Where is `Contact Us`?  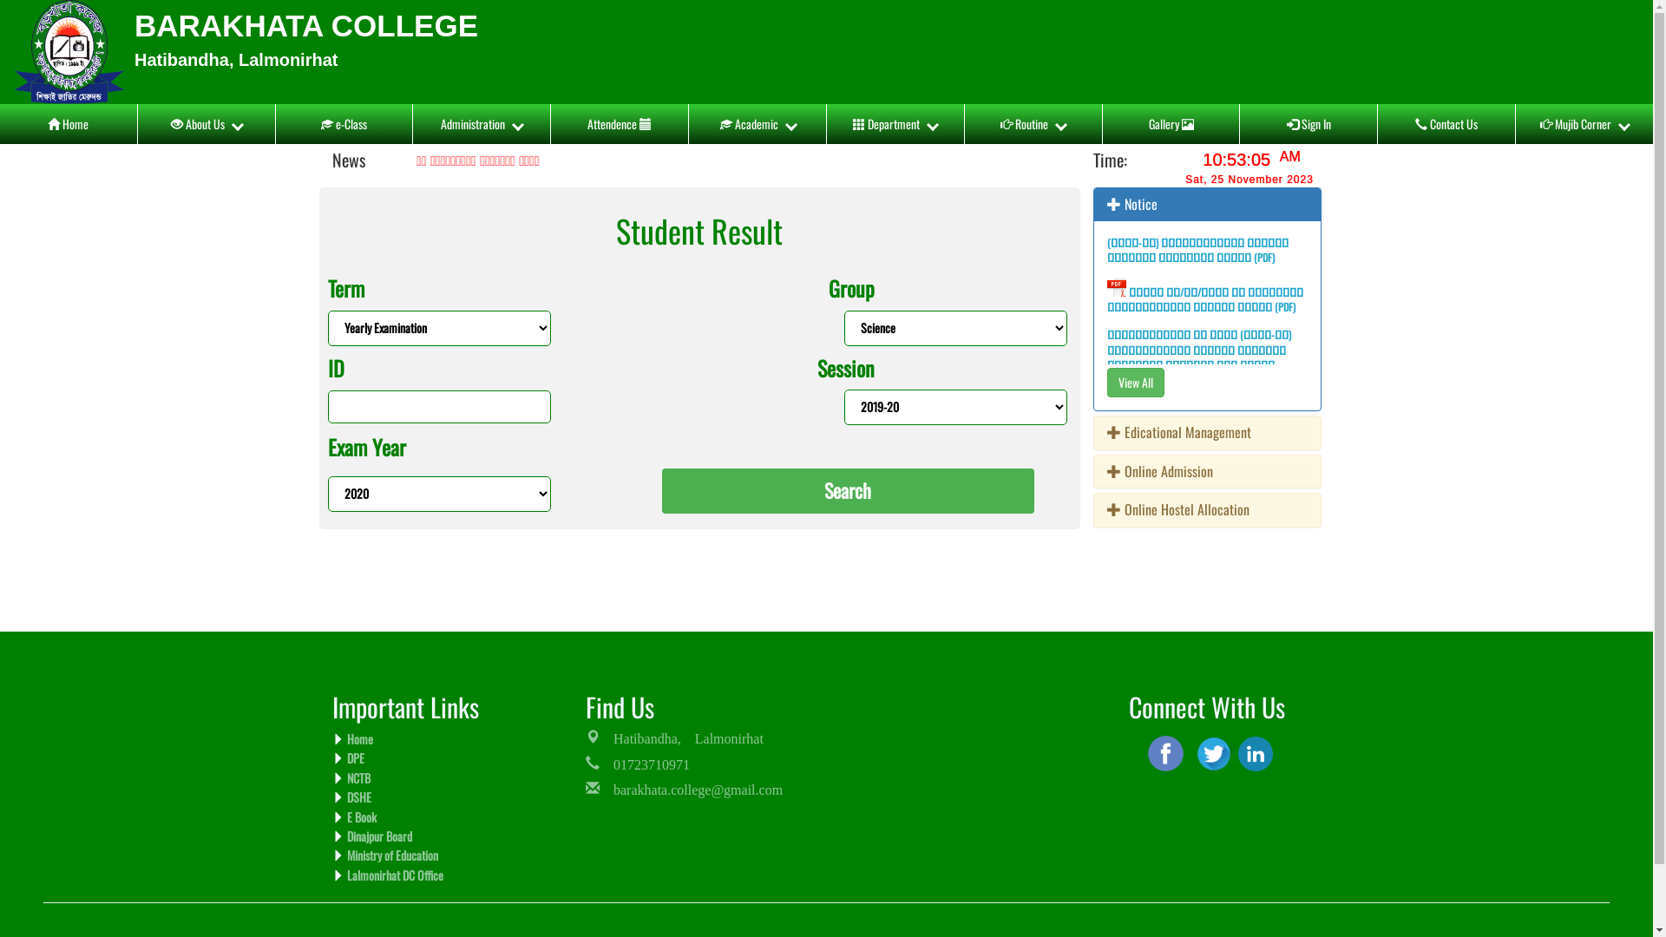
Contact Us is located at coordinates (1446, 124).